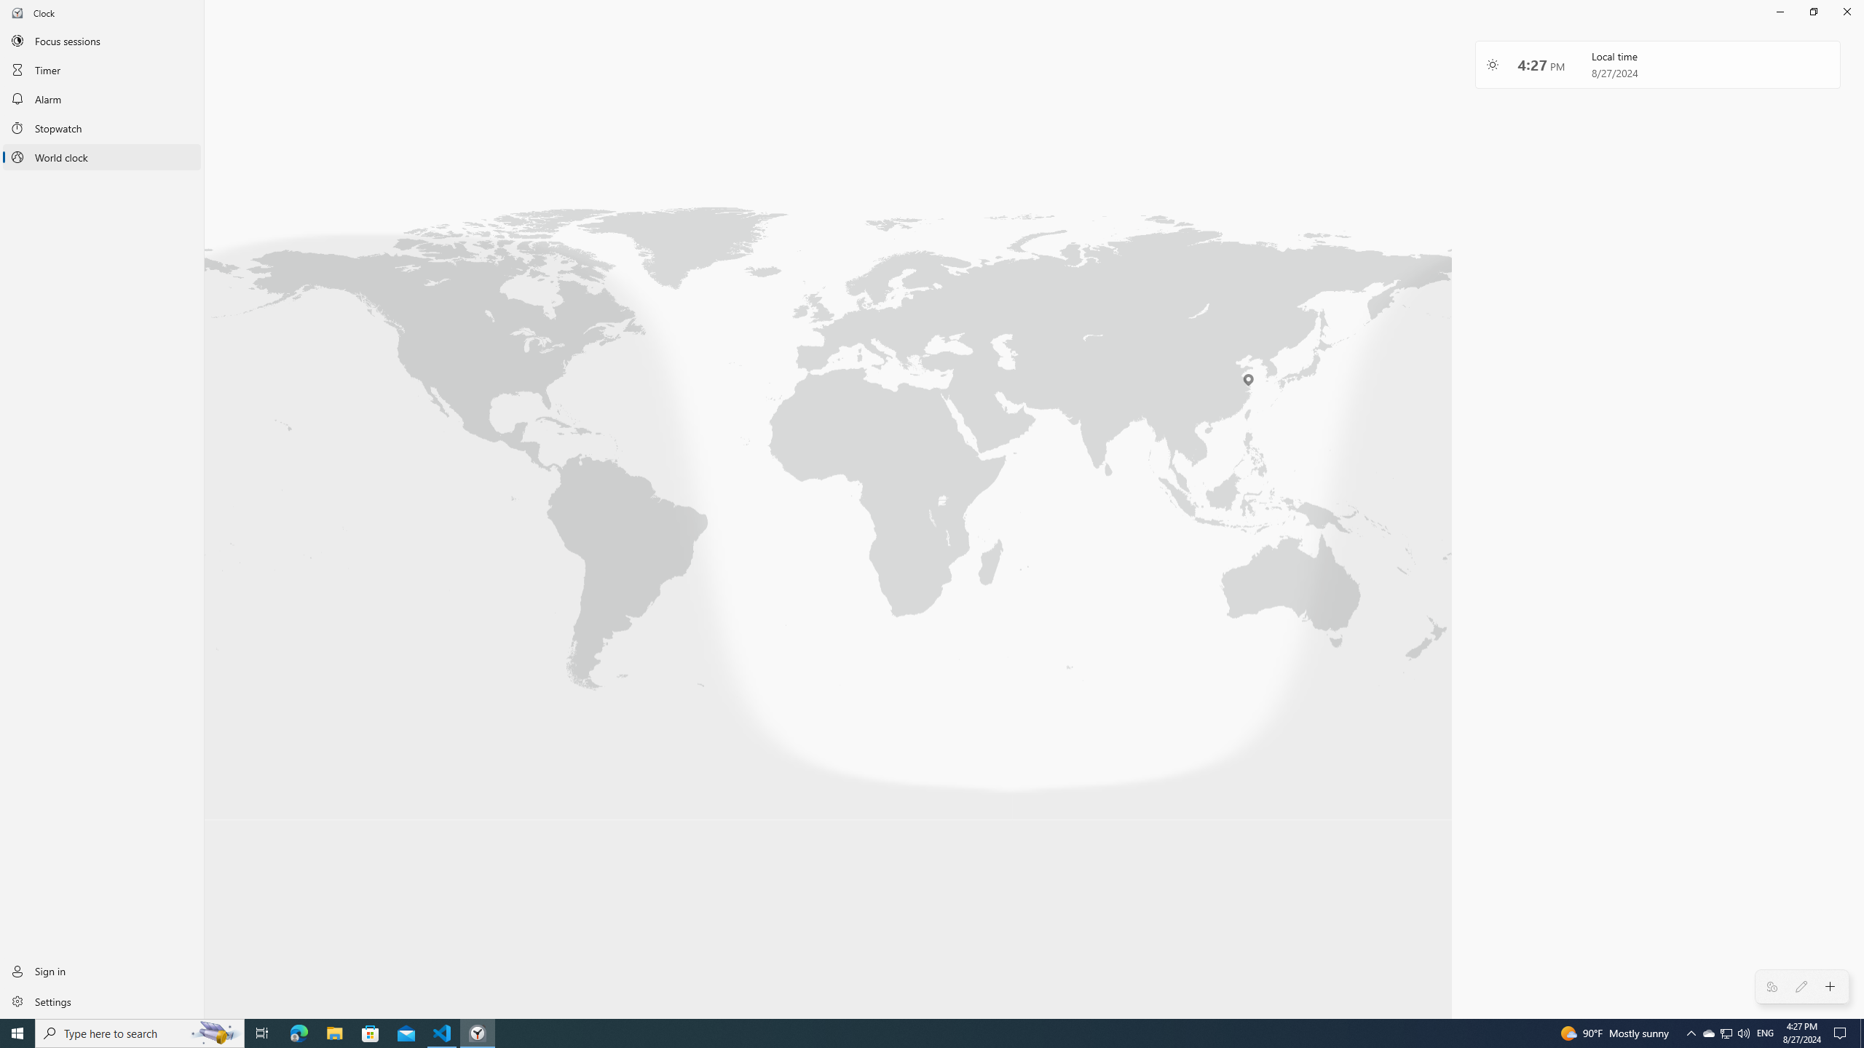  What do you see at coordinates (102, 69) in the screenshot?
I see `Timer` at bounding box center [102, 69].